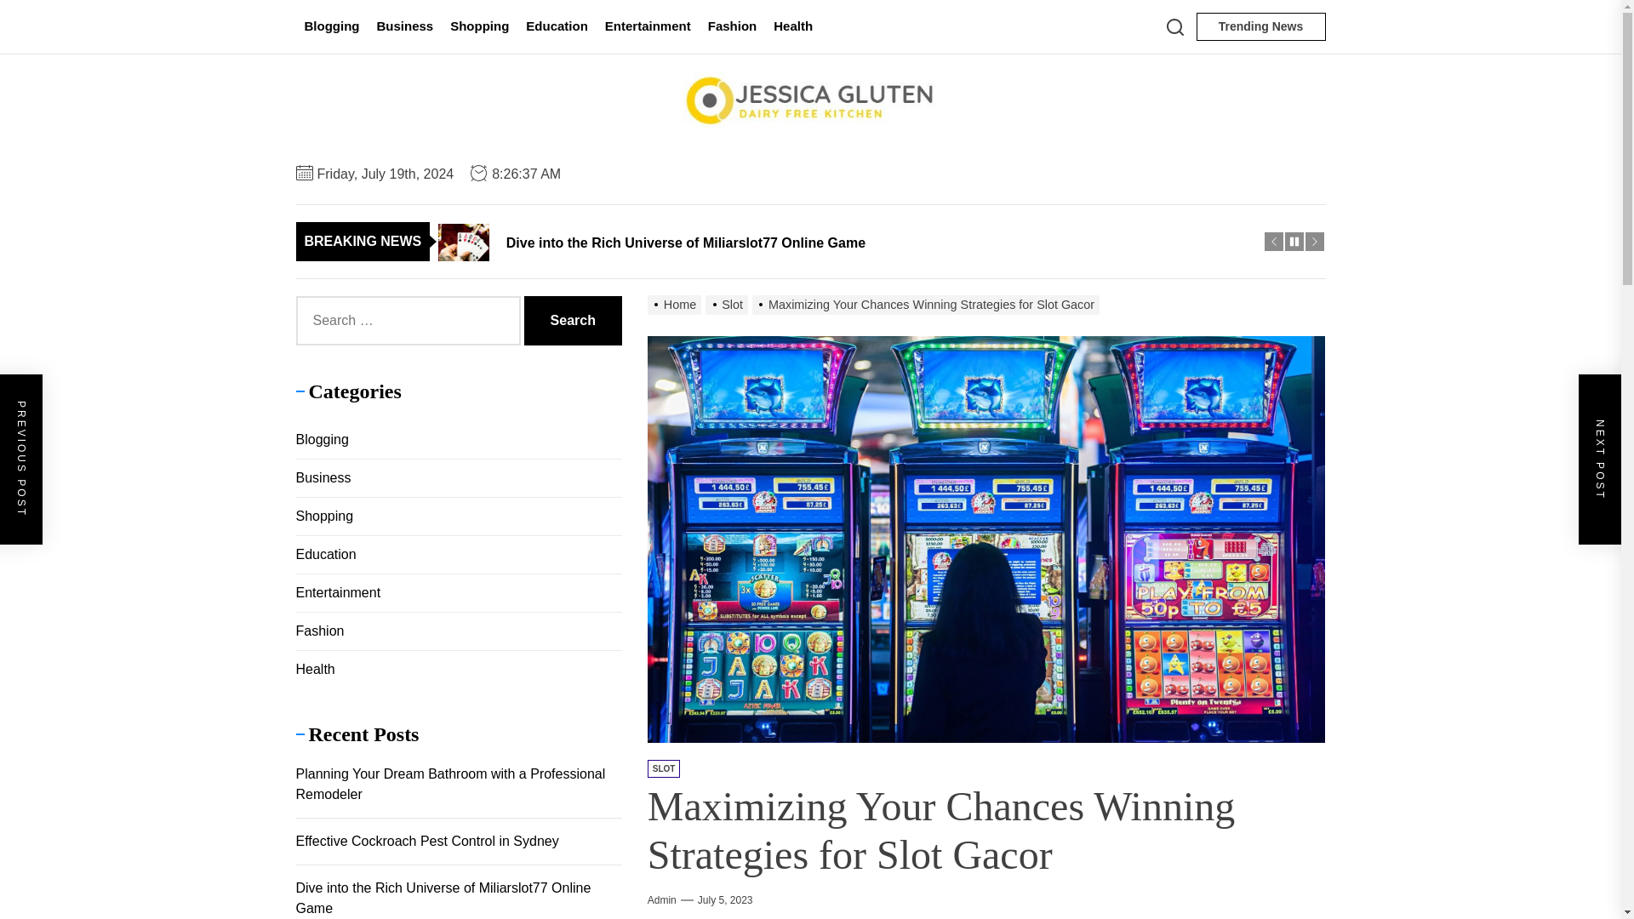  I want to click on Education, so click(557, 26).